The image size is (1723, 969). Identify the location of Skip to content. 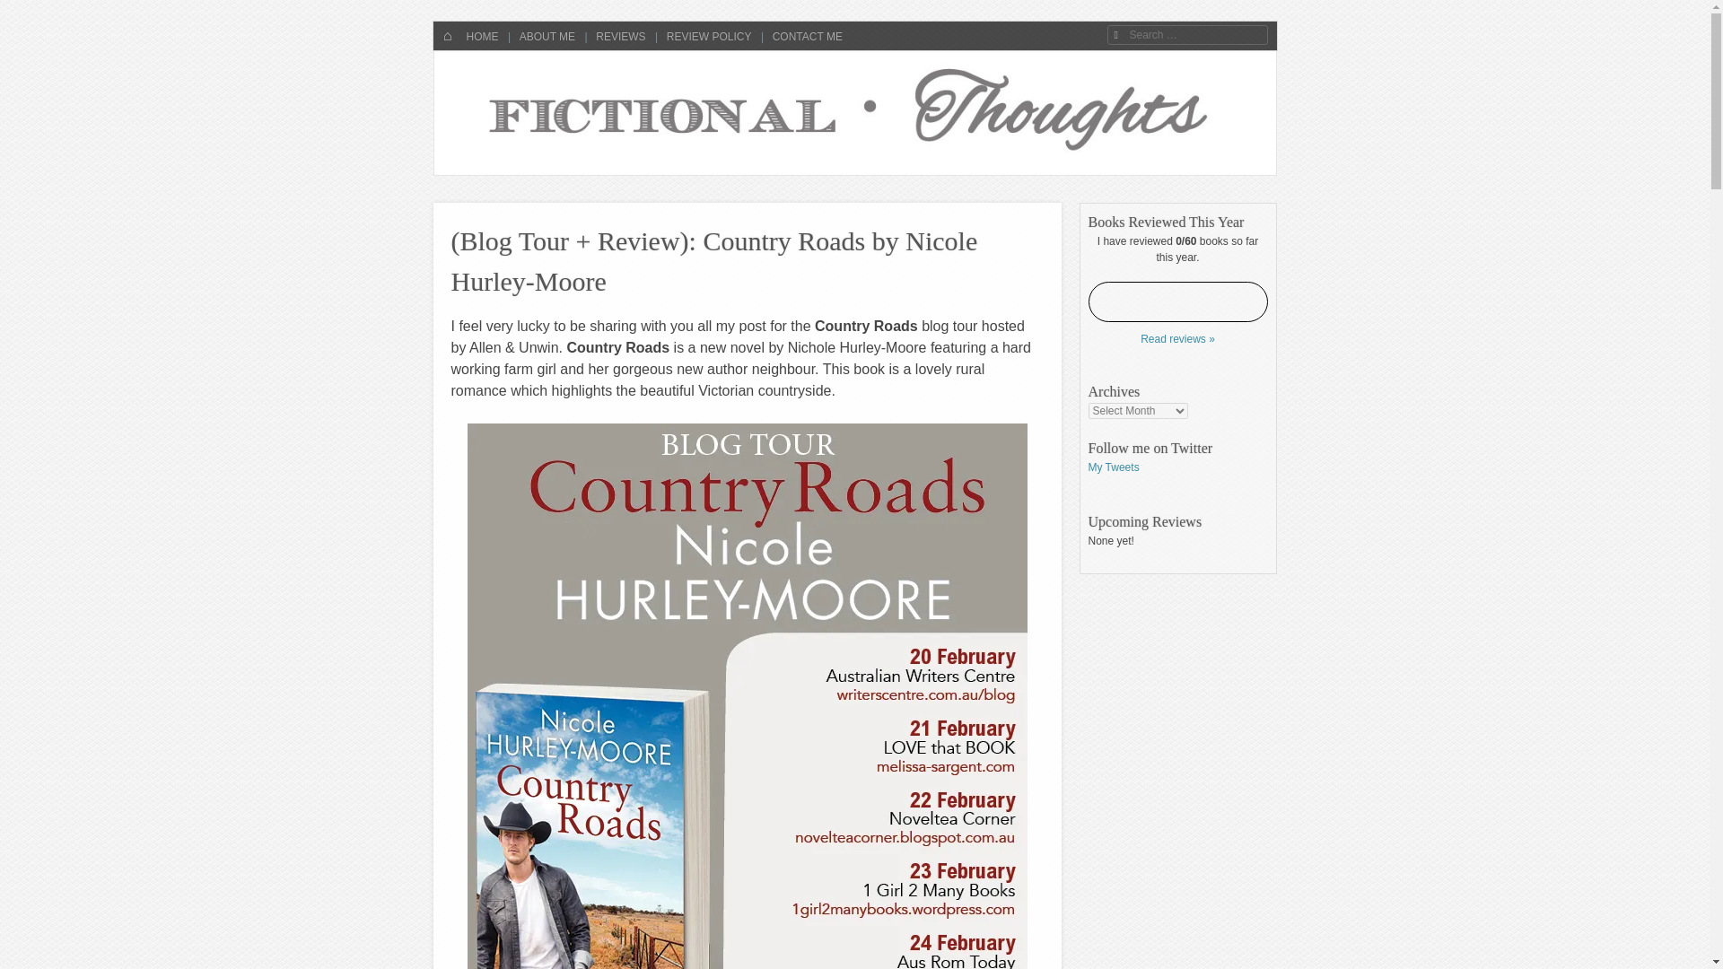
(488, 36).